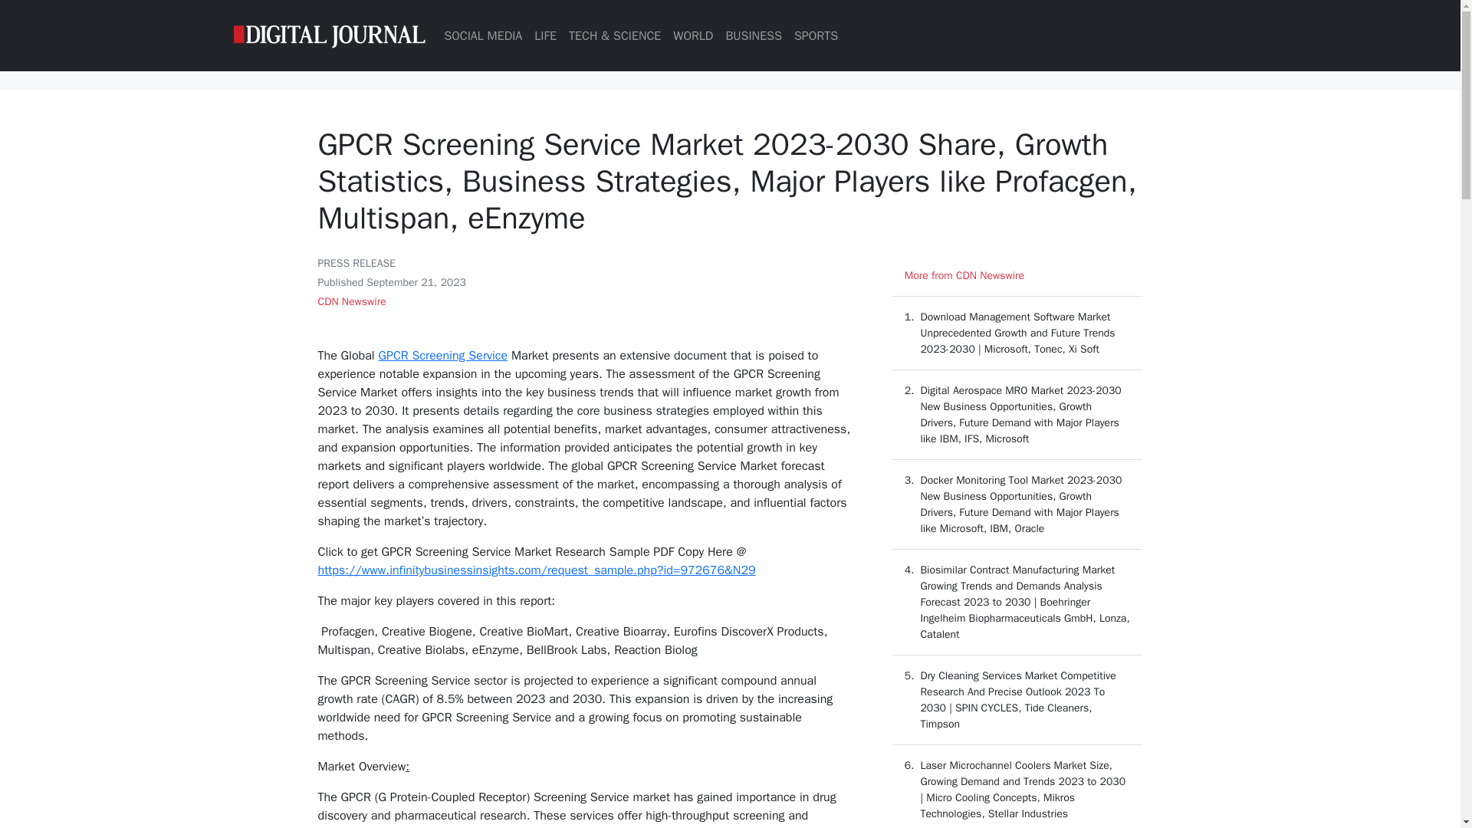 The width and height of the screenshot is (1472, 828). What do you see at coordinates (483, 34) in the screenshot?
I see `SOCIAL MEDIA` at bounding box center [483, 34].